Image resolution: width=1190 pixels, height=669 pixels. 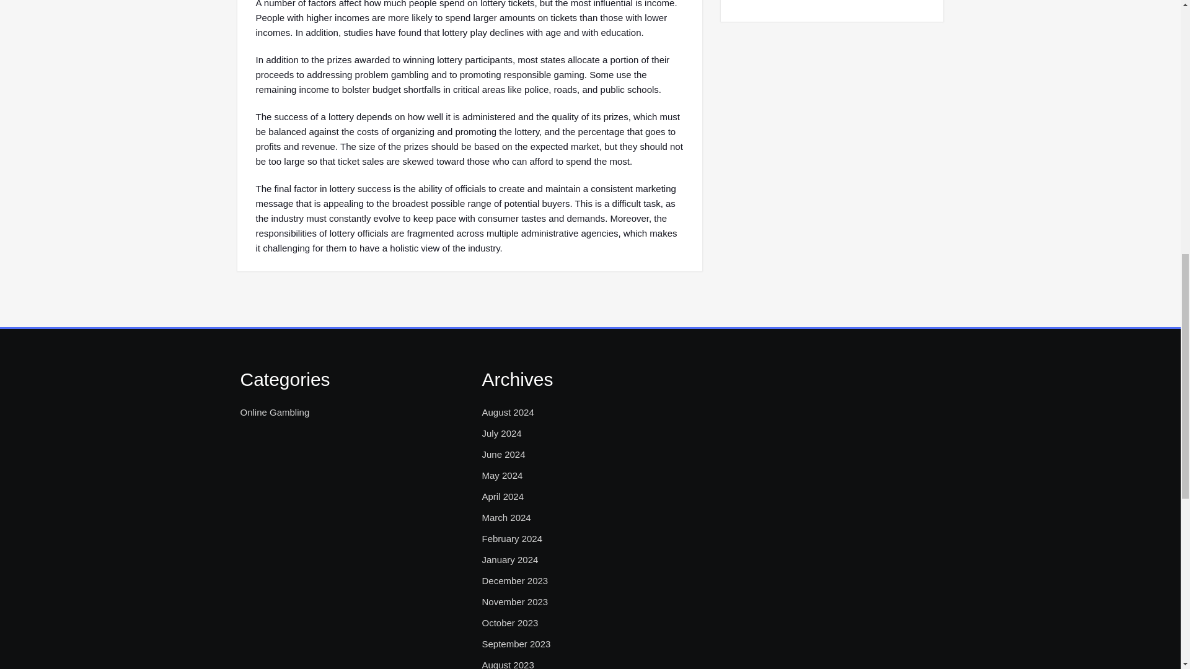 I want to click on October 2023, so click(x=509, y=623).